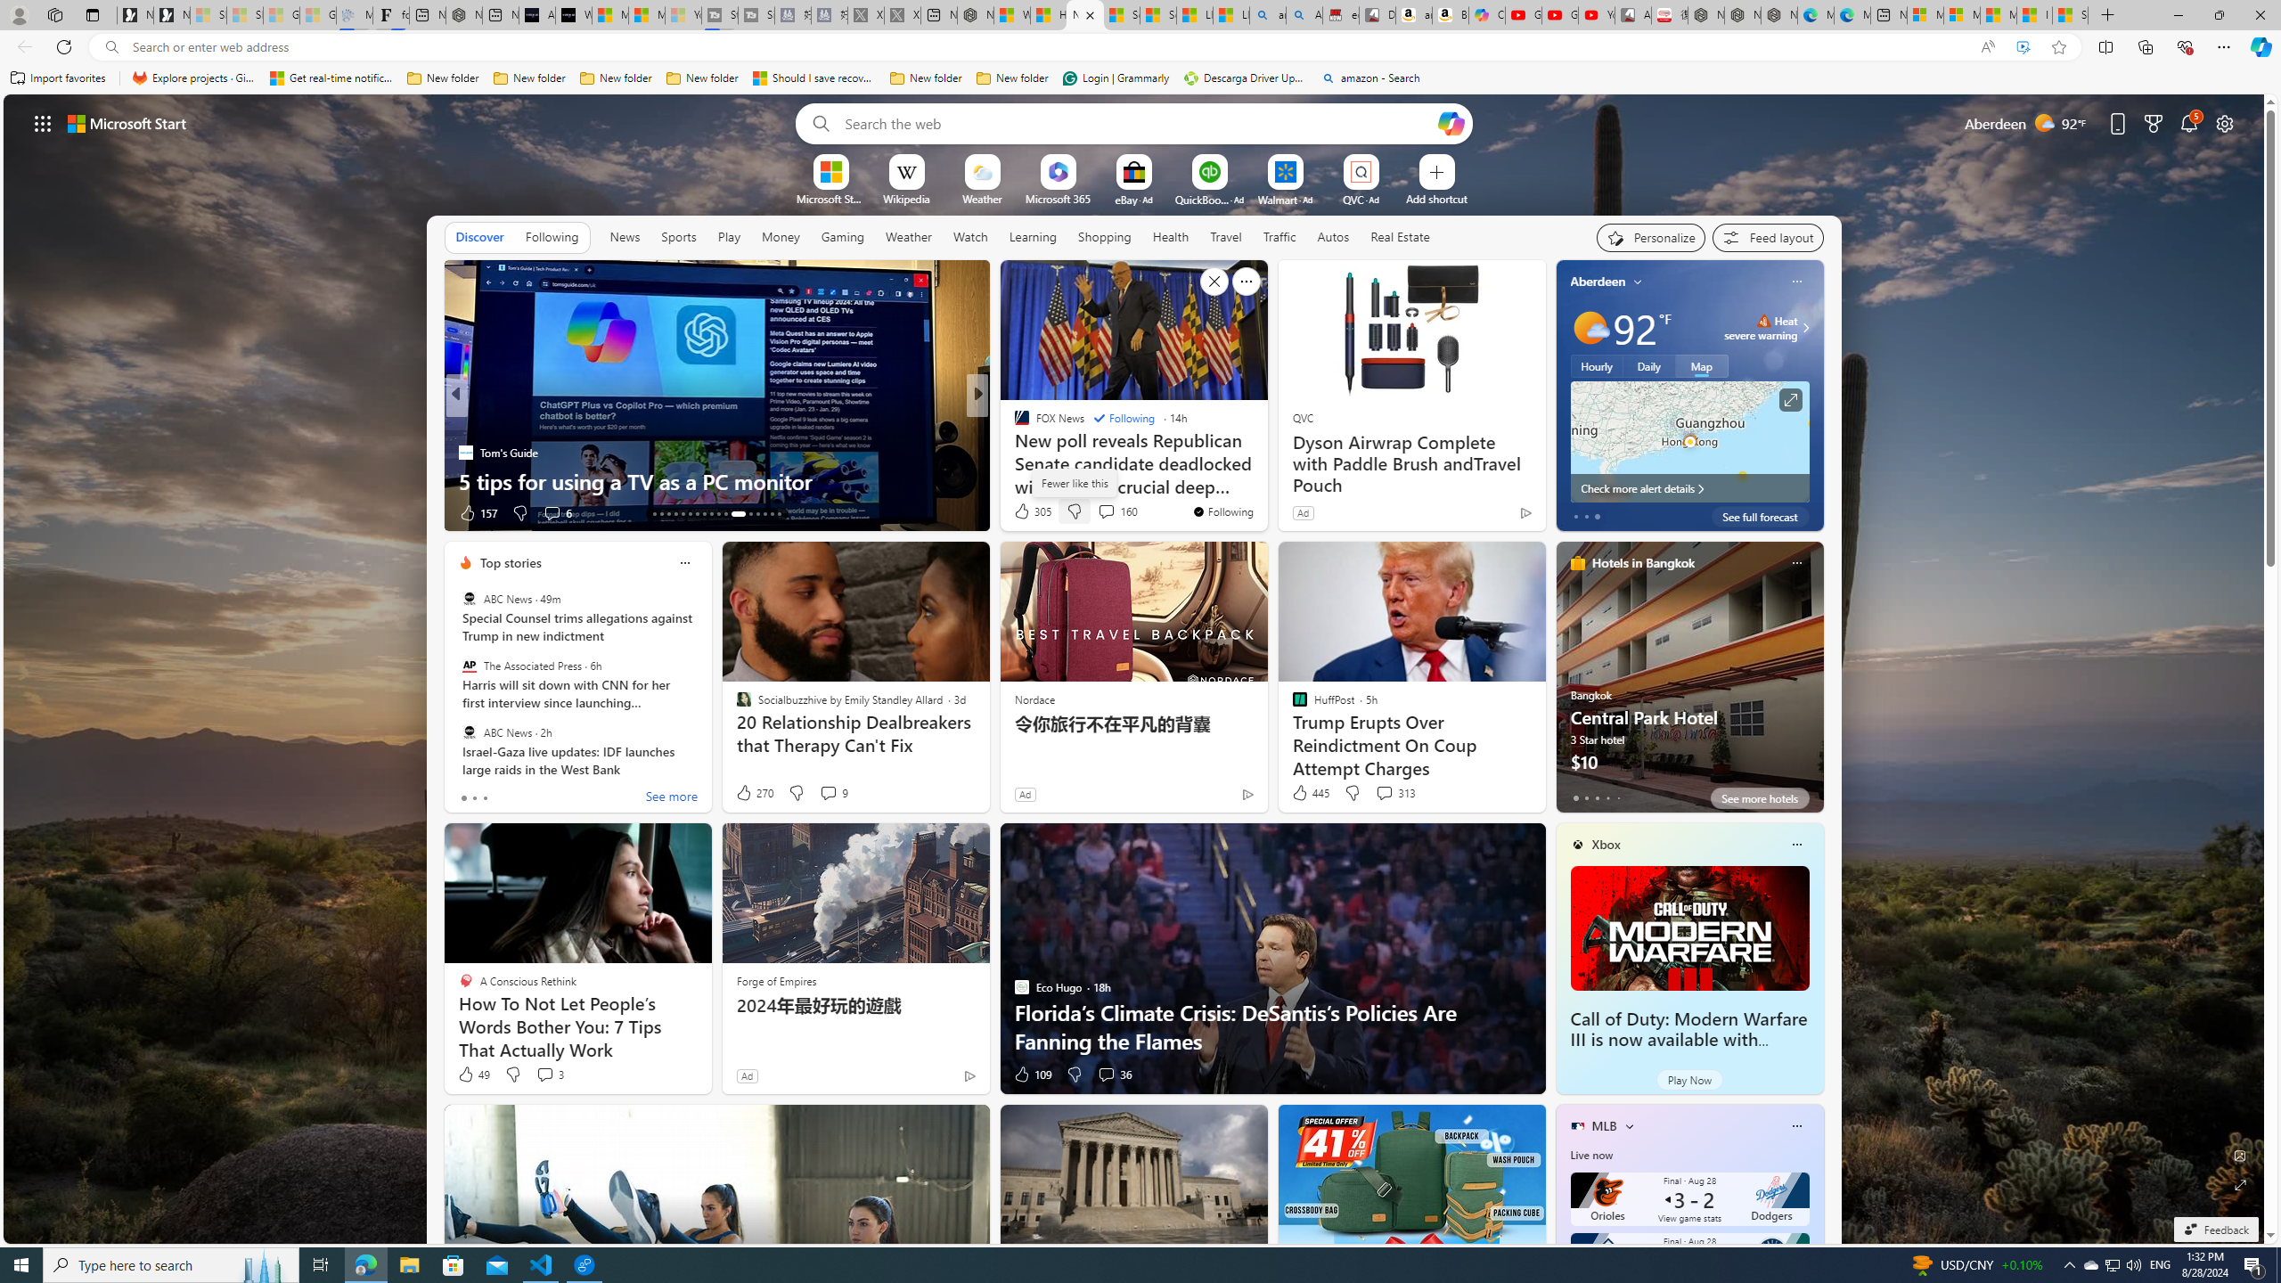  I want to click on Wikipedia, so click(906, 198).